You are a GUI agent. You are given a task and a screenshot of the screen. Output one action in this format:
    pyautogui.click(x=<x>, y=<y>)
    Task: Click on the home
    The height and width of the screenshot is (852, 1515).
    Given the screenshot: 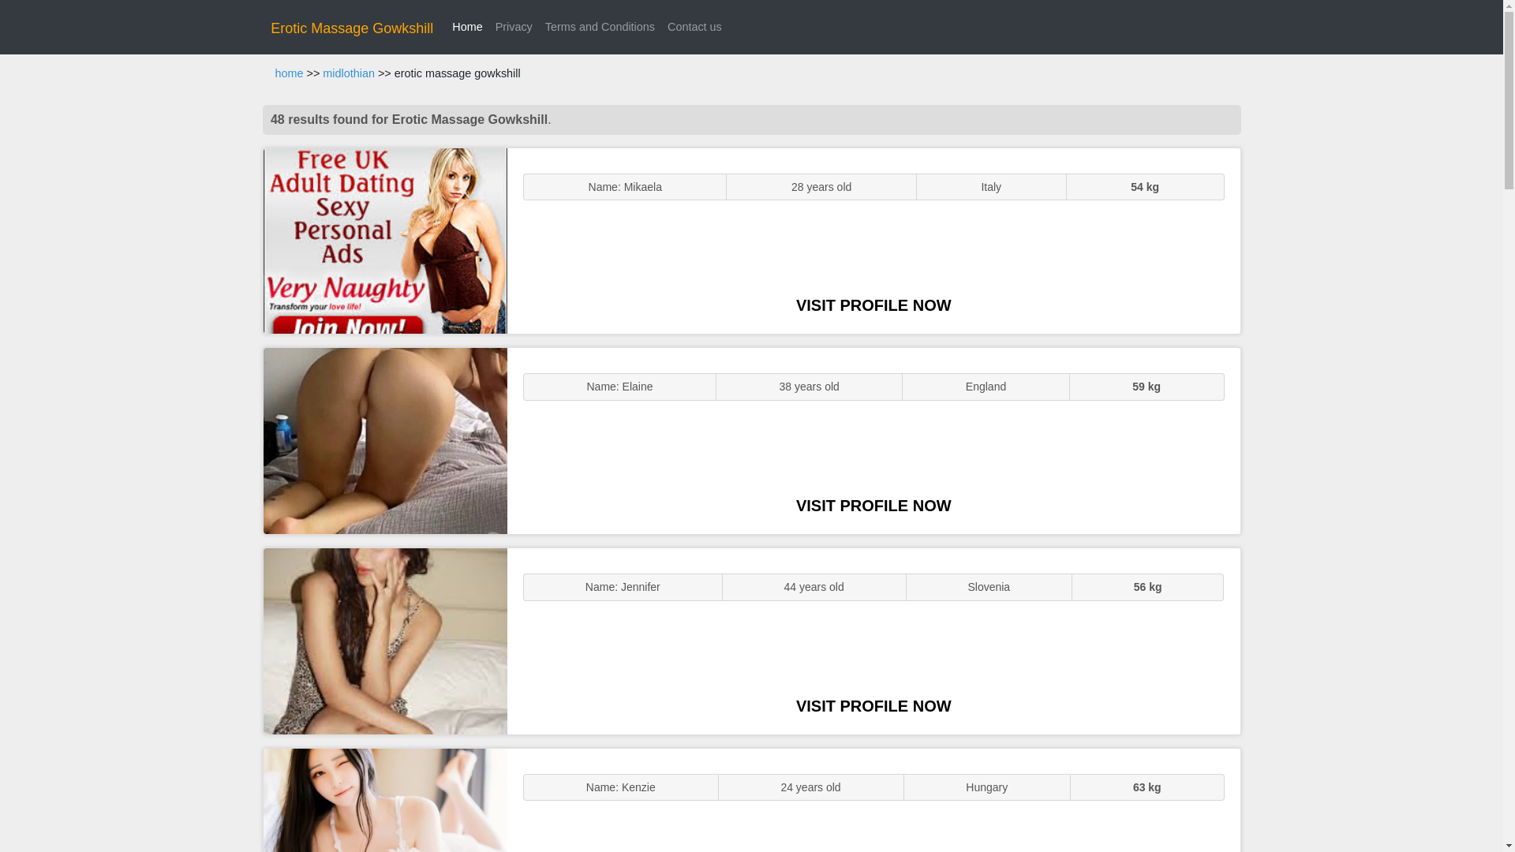 What is the action you would take?
    pyautogui.click(x=289, y=73)
    